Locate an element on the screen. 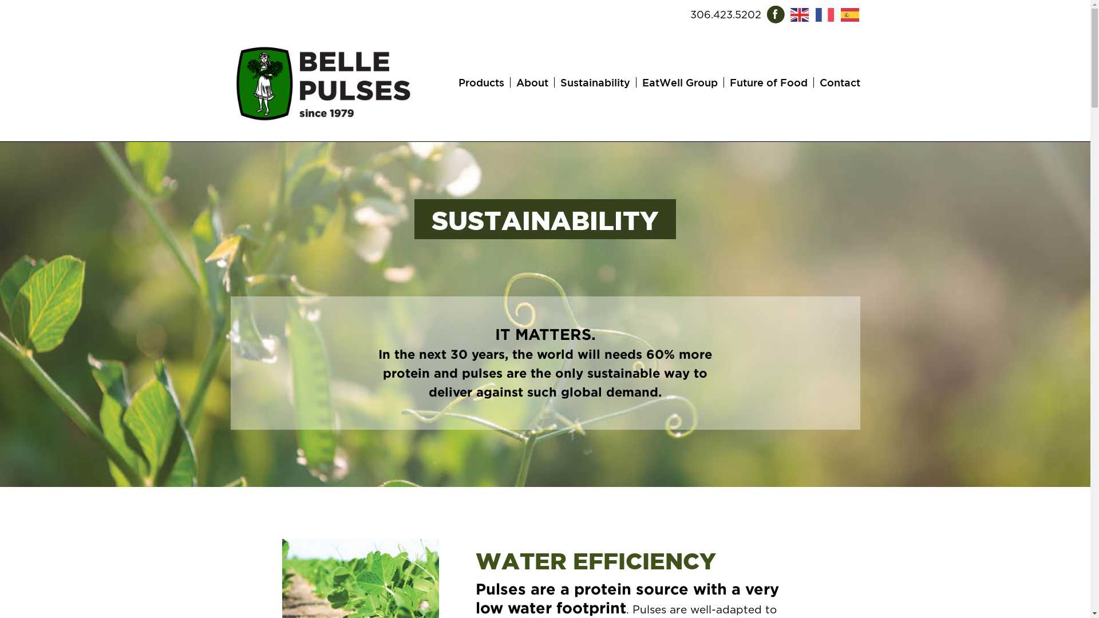 Image resolution: width=1099 pixels, height=618 pixels. Future of Food is located at coordinates (768, 82).